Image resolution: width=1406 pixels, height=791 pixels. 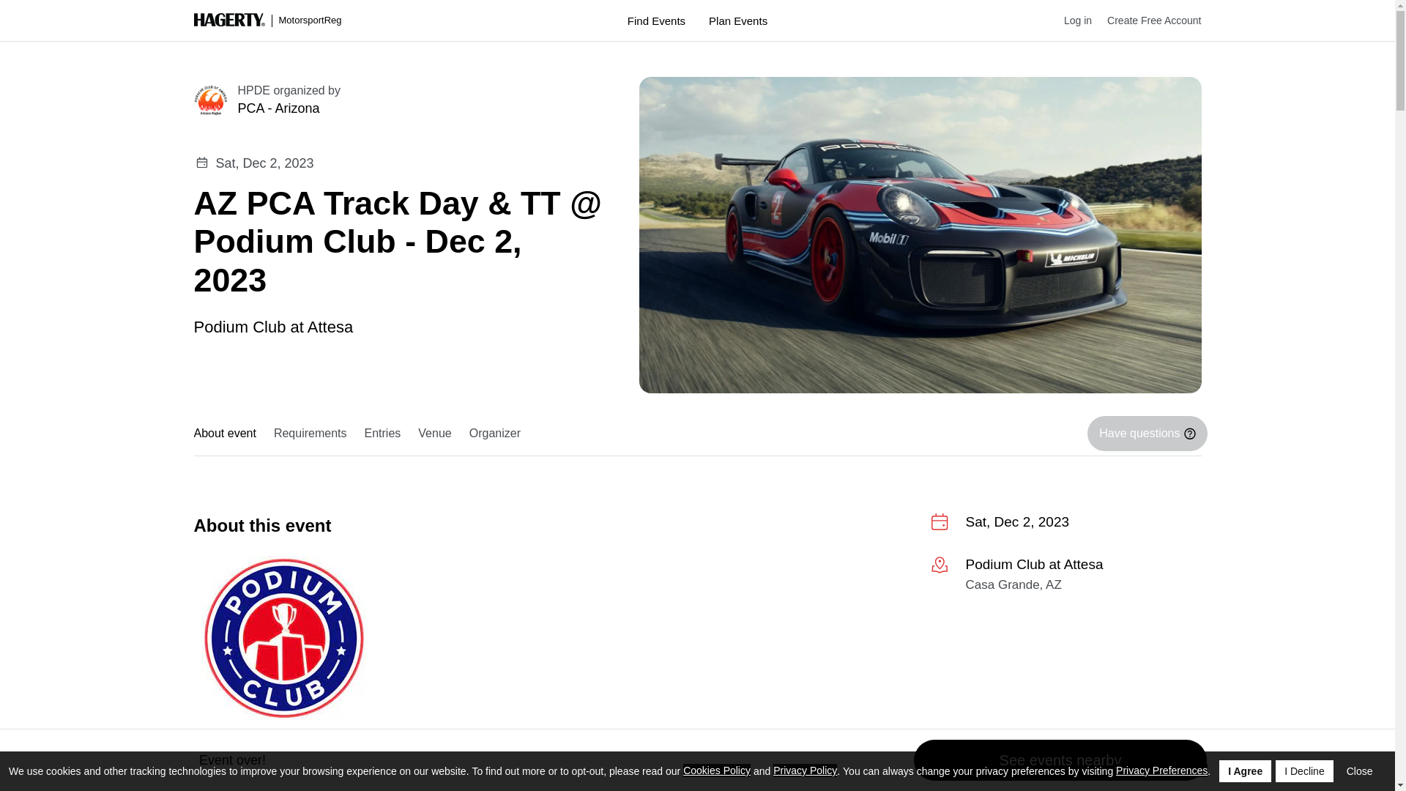 I want to click on Privacy Preferences, so click(x=1161, y=770).